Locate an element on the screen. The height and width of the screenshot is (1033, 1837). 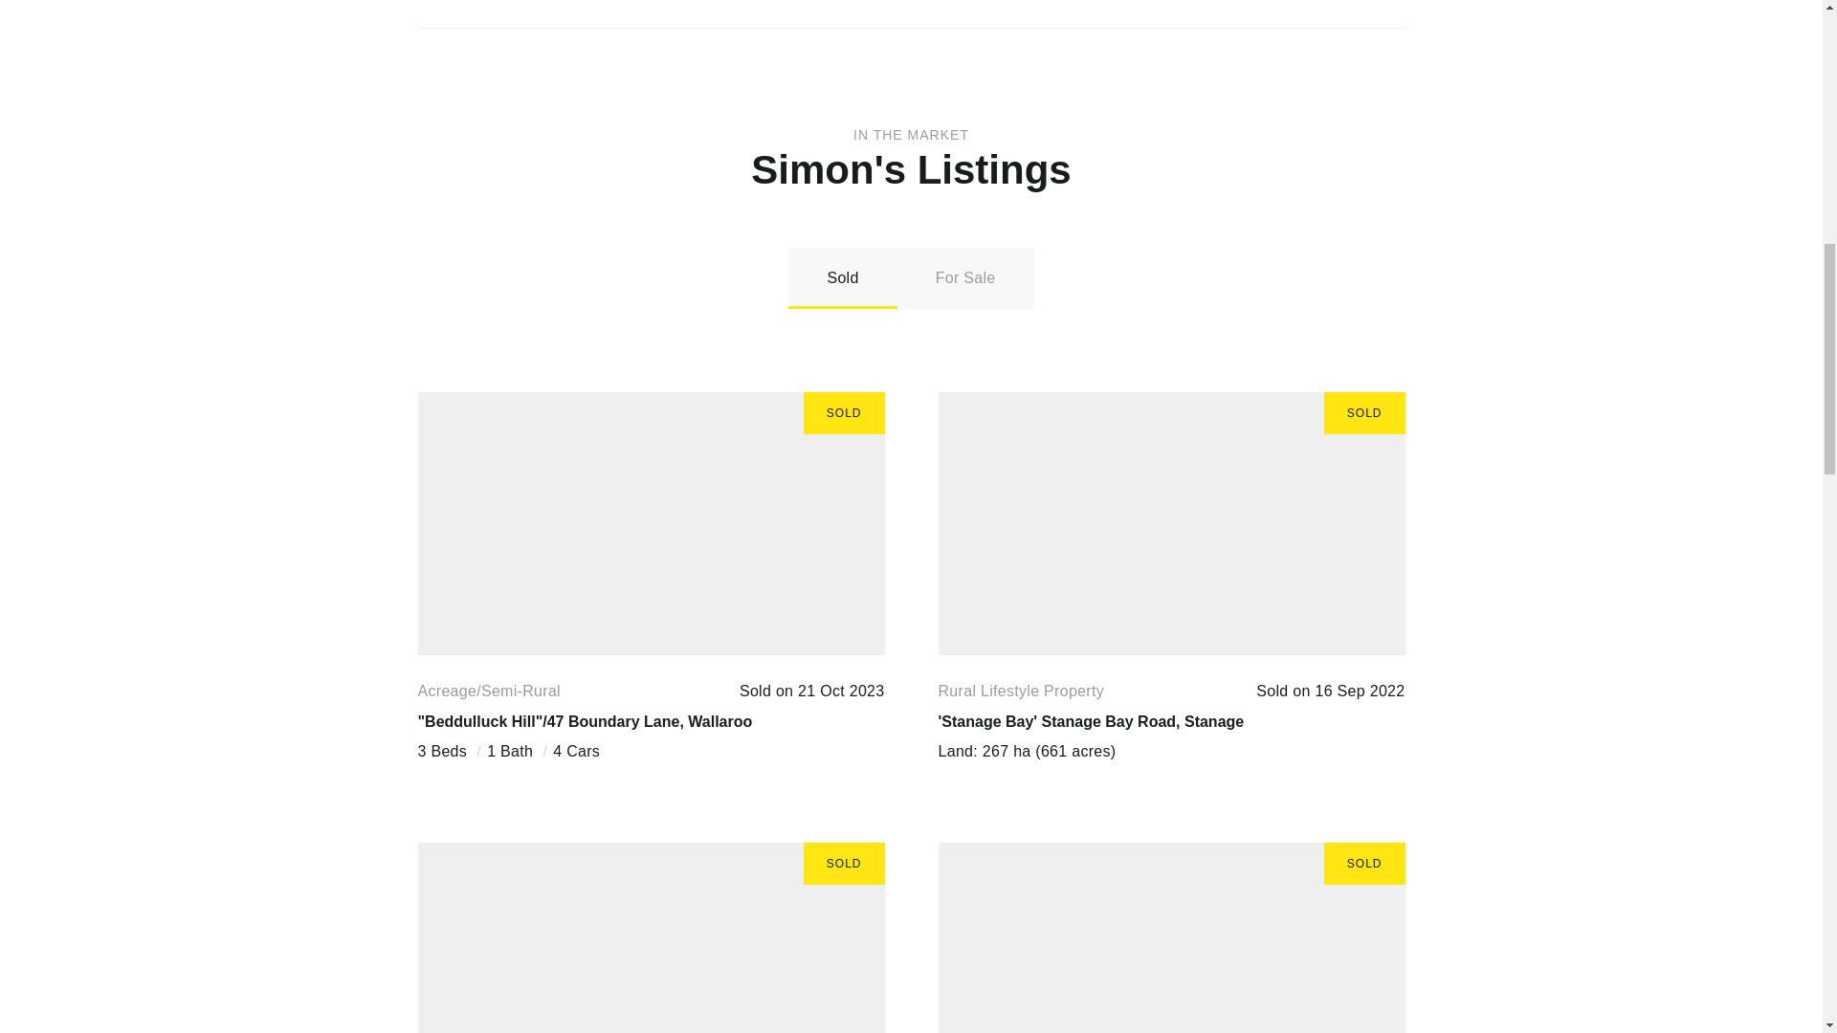
SOLD is located at coordinates (650, 937).